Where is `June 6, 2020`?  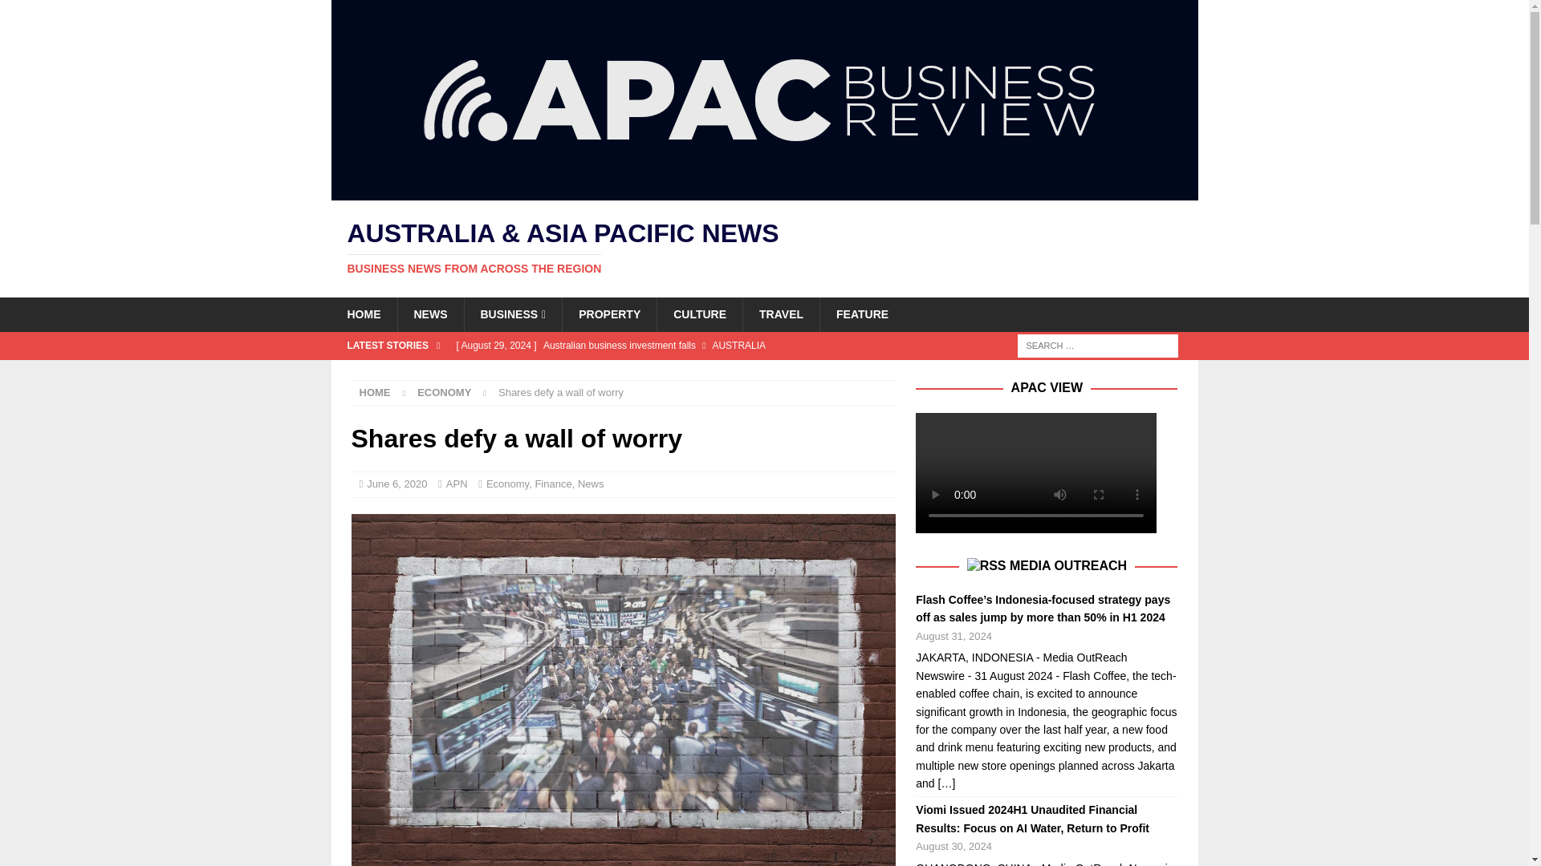
June 6, 2020 is located at coordinates (396, 484).